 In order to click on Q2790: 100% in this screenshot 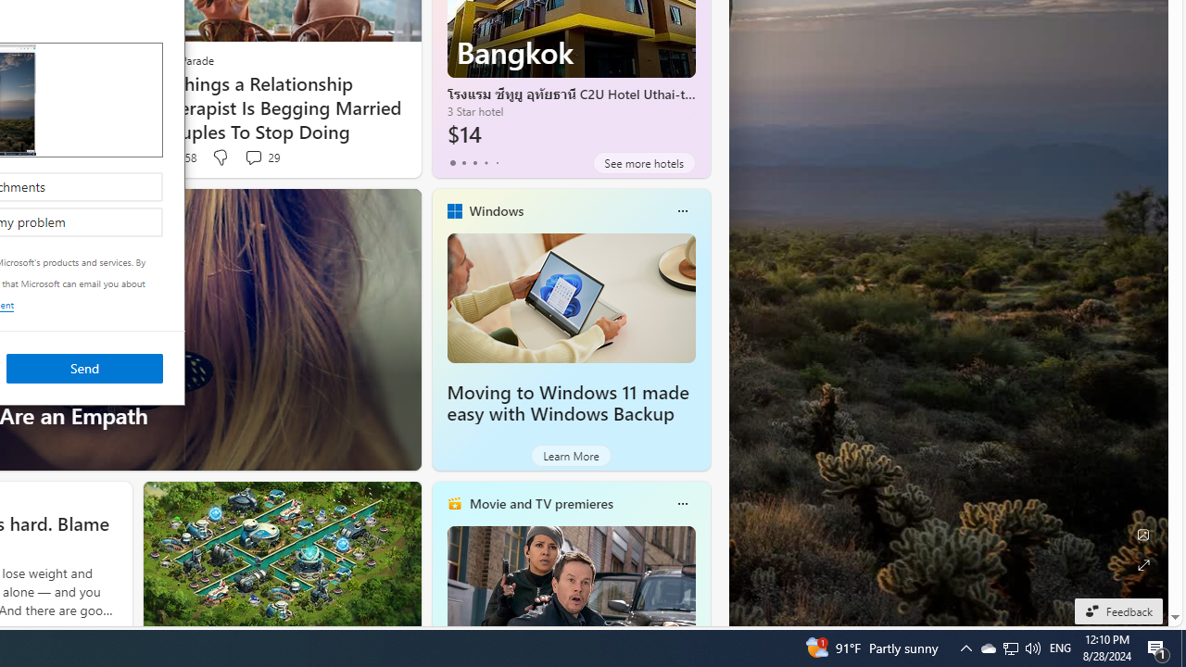, I will do `click(1032, 648)`.